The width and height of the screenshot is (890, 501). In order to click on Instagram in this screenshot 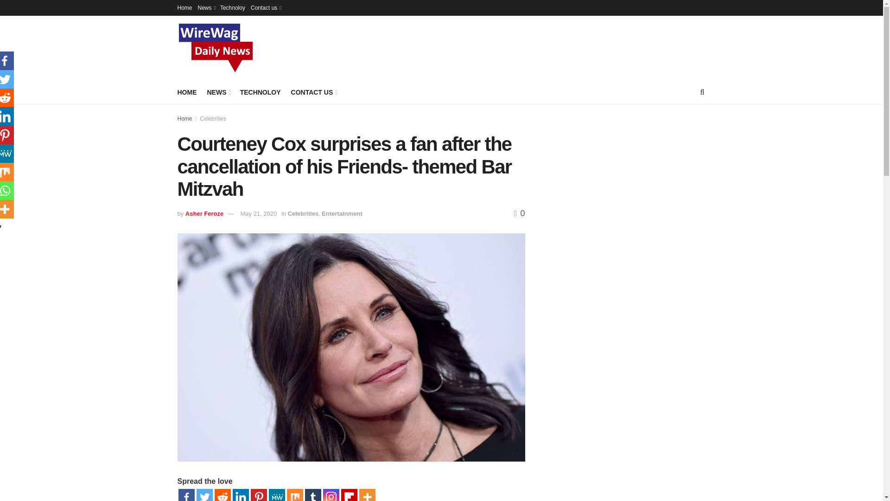, I will do `click(331, 495)`.